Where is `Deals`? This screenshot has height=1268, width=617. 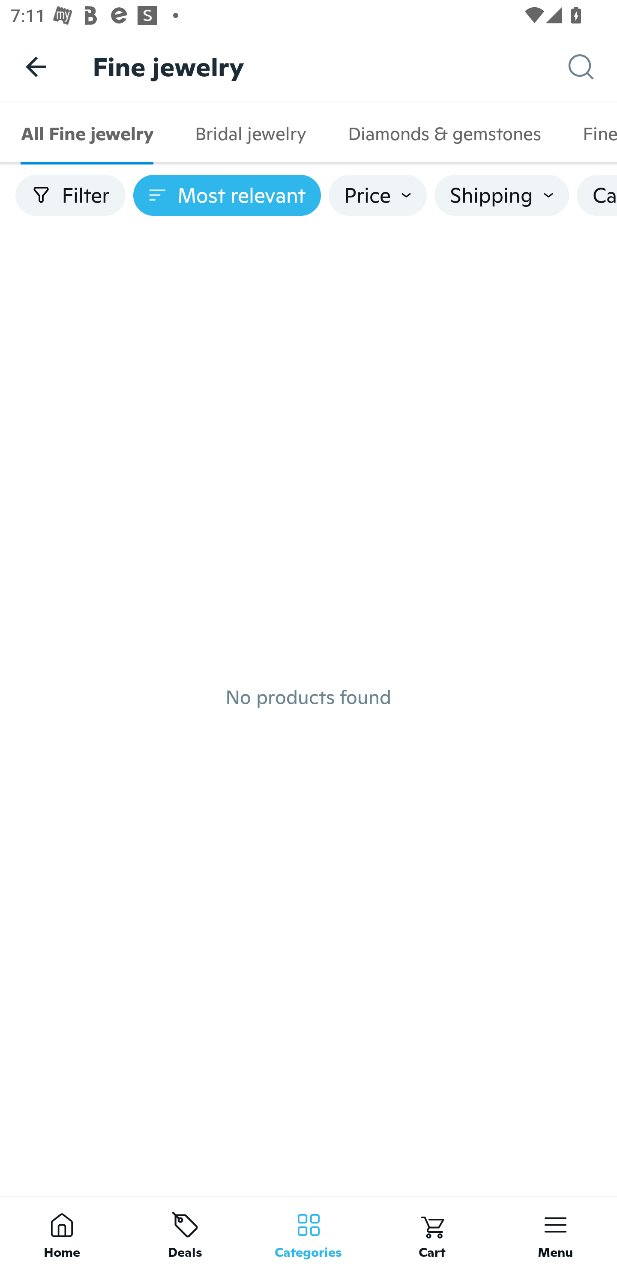 Deals is located at coordinates (185, 1232).